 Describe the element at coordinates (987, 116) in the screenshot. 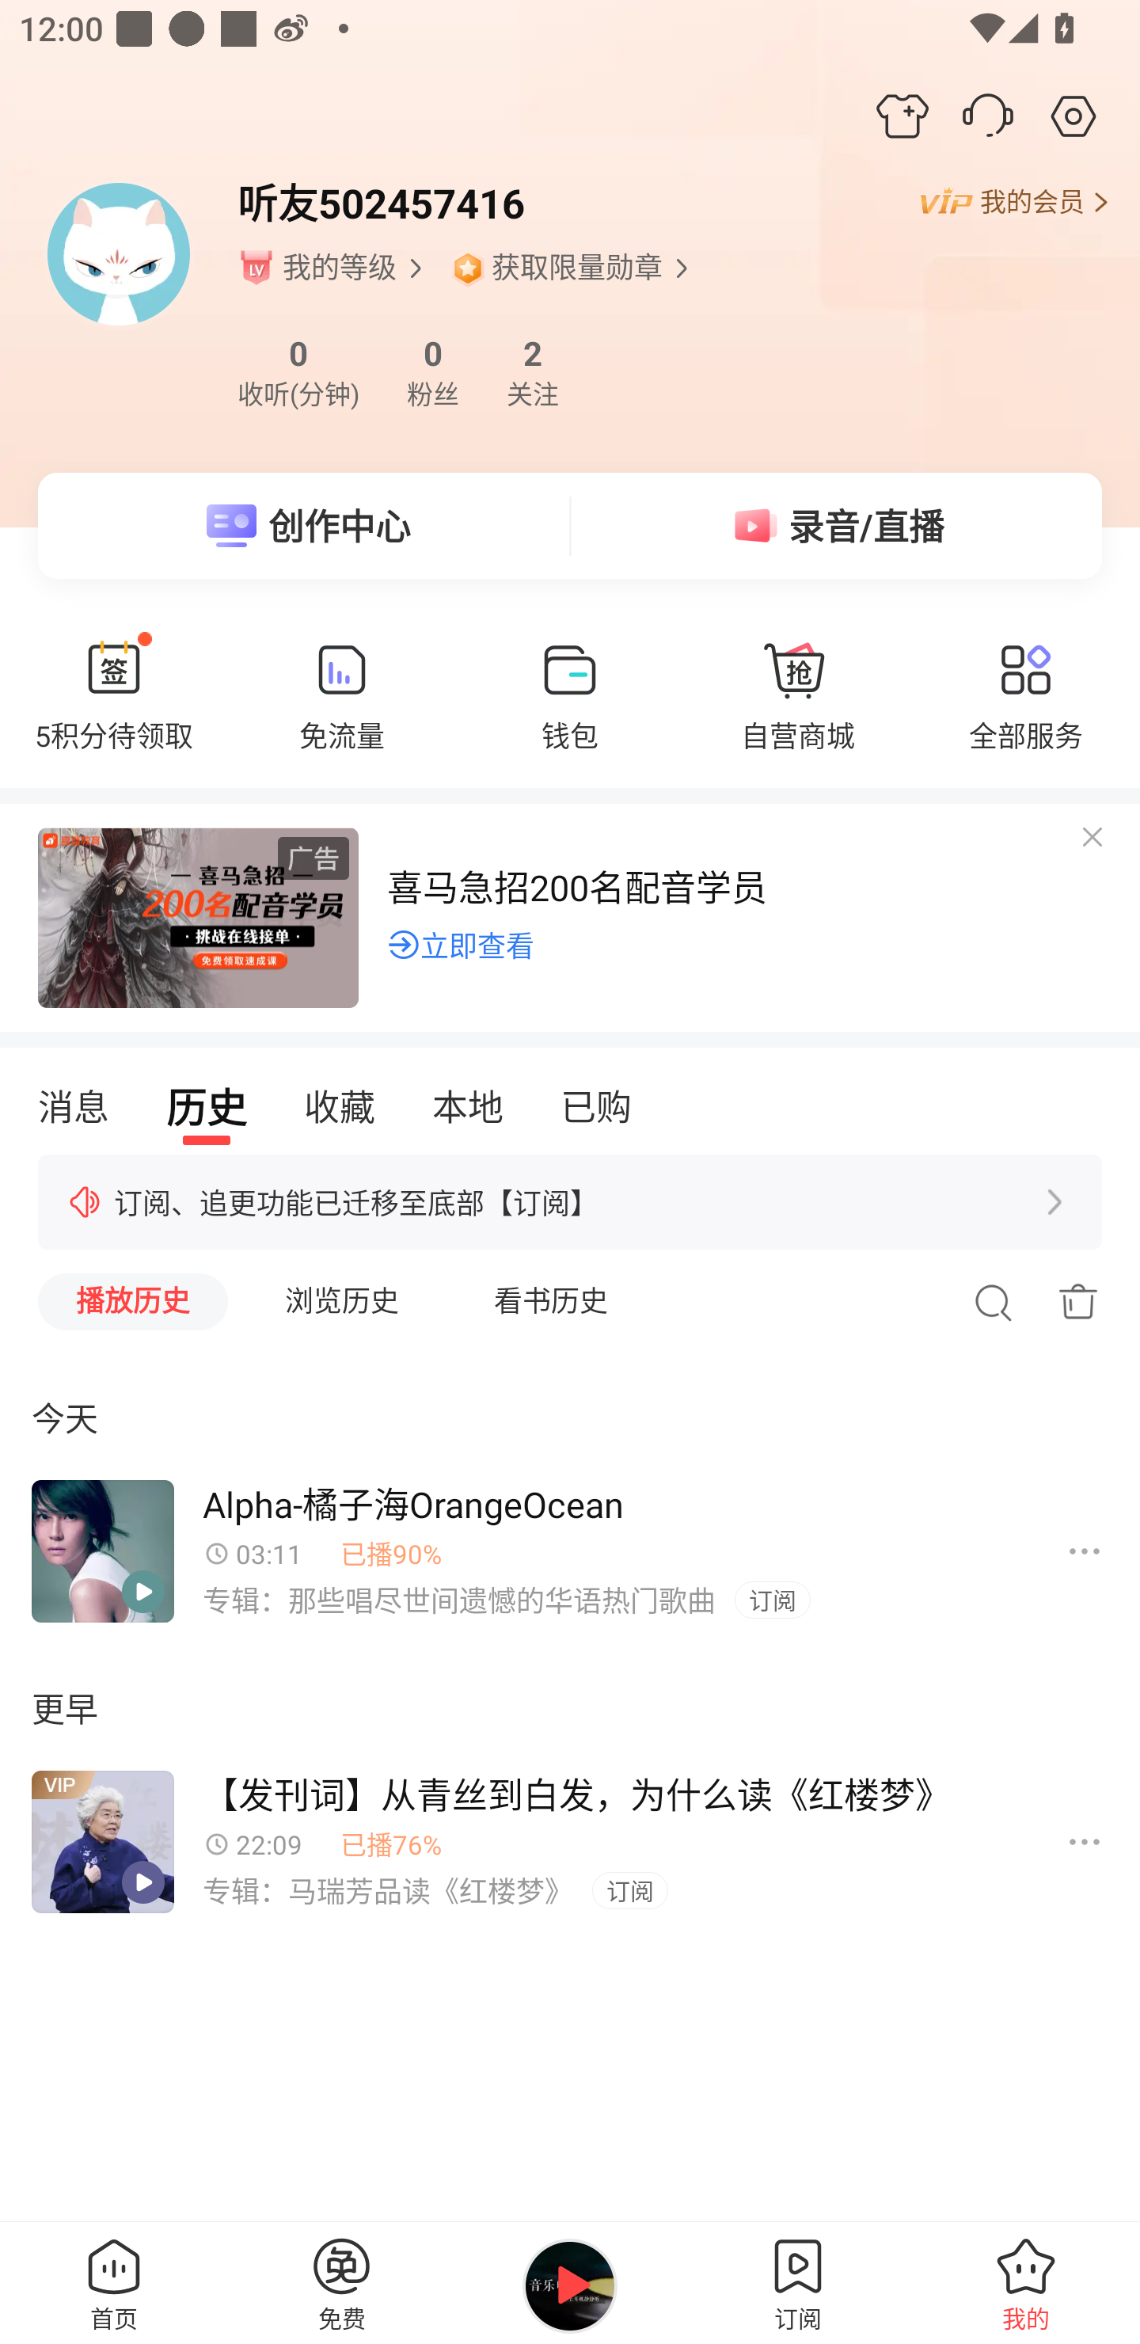

I see `客服` at that location.